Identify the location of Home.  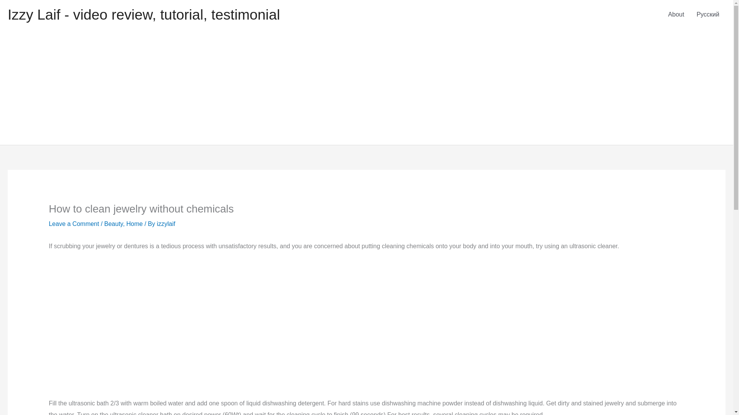
(134, 224).